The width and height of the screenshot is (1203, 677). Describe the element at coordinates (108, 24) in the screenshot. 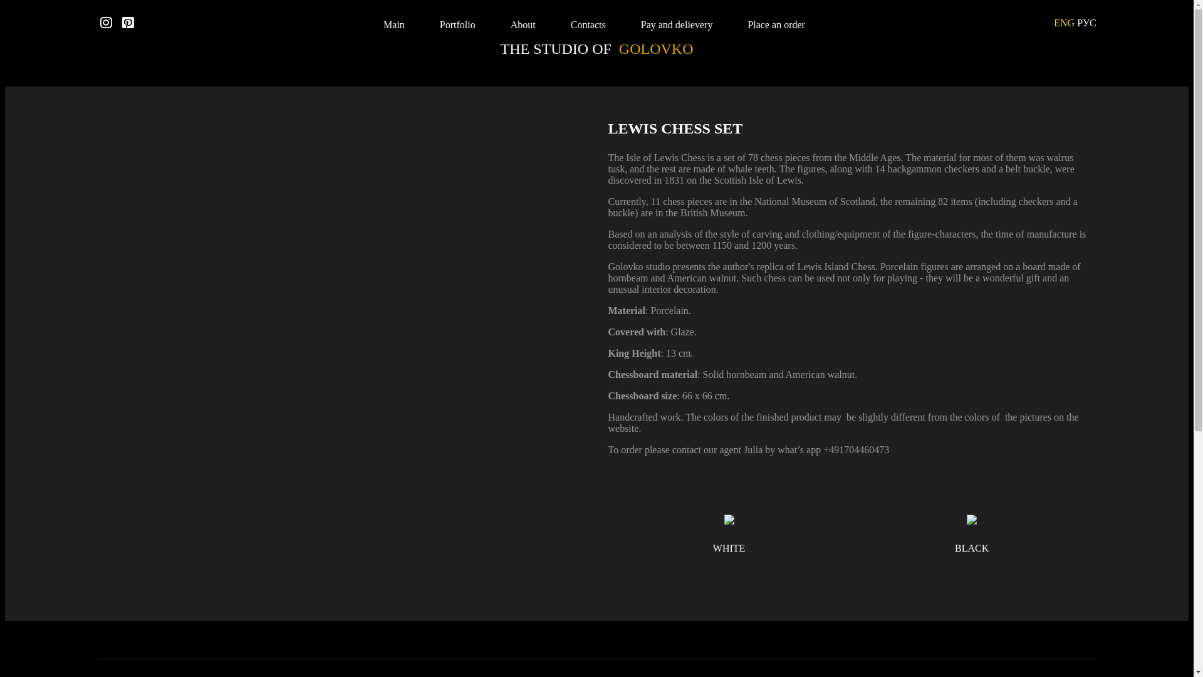

I see ` ` at that location.